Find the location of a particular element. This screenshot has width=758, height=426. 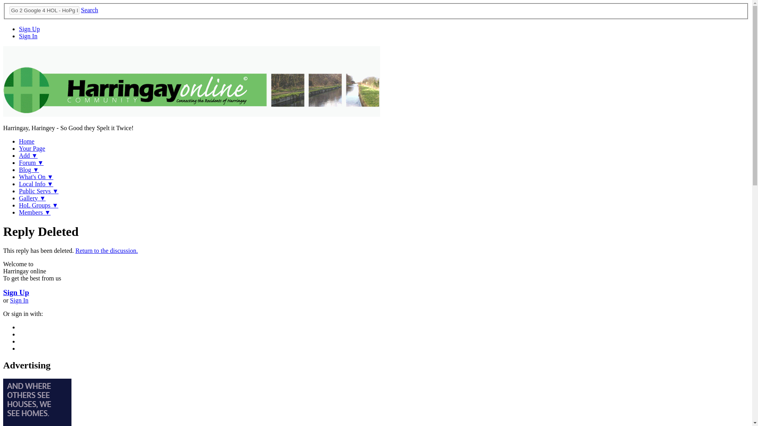

Search is located at coordinates (90, 10).